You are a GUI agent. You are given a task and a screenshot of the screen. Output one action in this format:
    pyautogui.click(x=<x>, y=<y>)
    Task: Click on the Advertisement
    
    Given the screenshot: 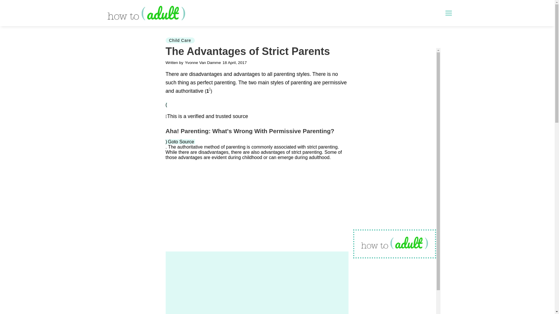 What is the action you would take?
    pyautogui.click(x=257, y=283)
    